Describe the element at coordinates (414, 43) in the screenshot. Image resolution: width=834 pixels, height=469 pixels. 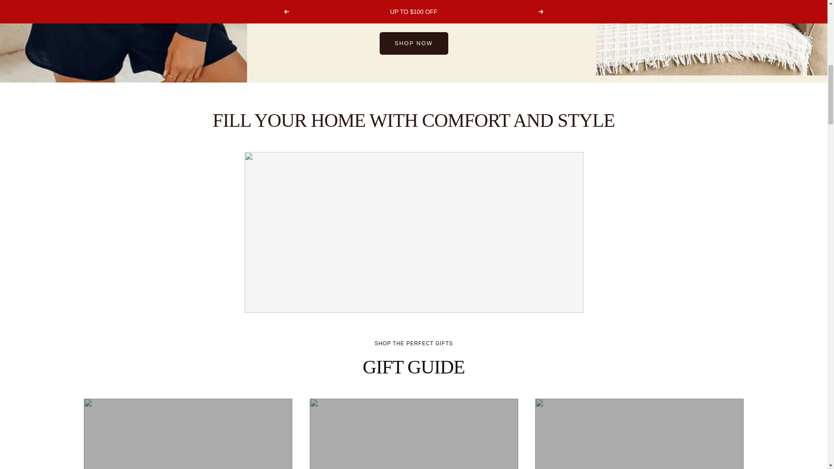
I see `SHOP NOW` at that location.